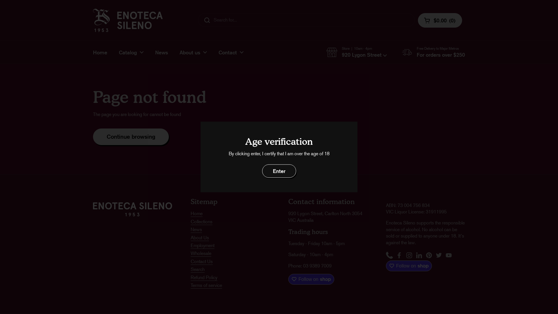 The height and width of the screenshot is (314, 558). I want to click on Home, so click(100, 52).